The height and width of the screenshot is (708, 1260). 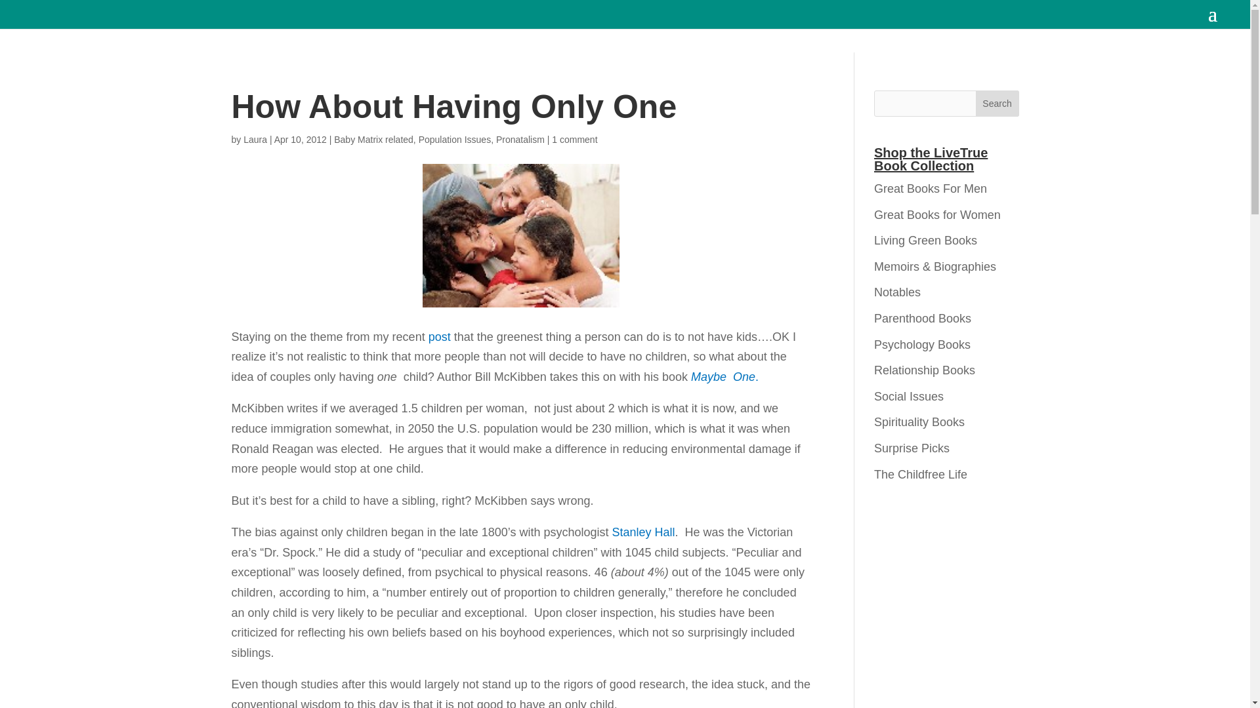 I want to click on Population Issues, so click(x=454, y=140).